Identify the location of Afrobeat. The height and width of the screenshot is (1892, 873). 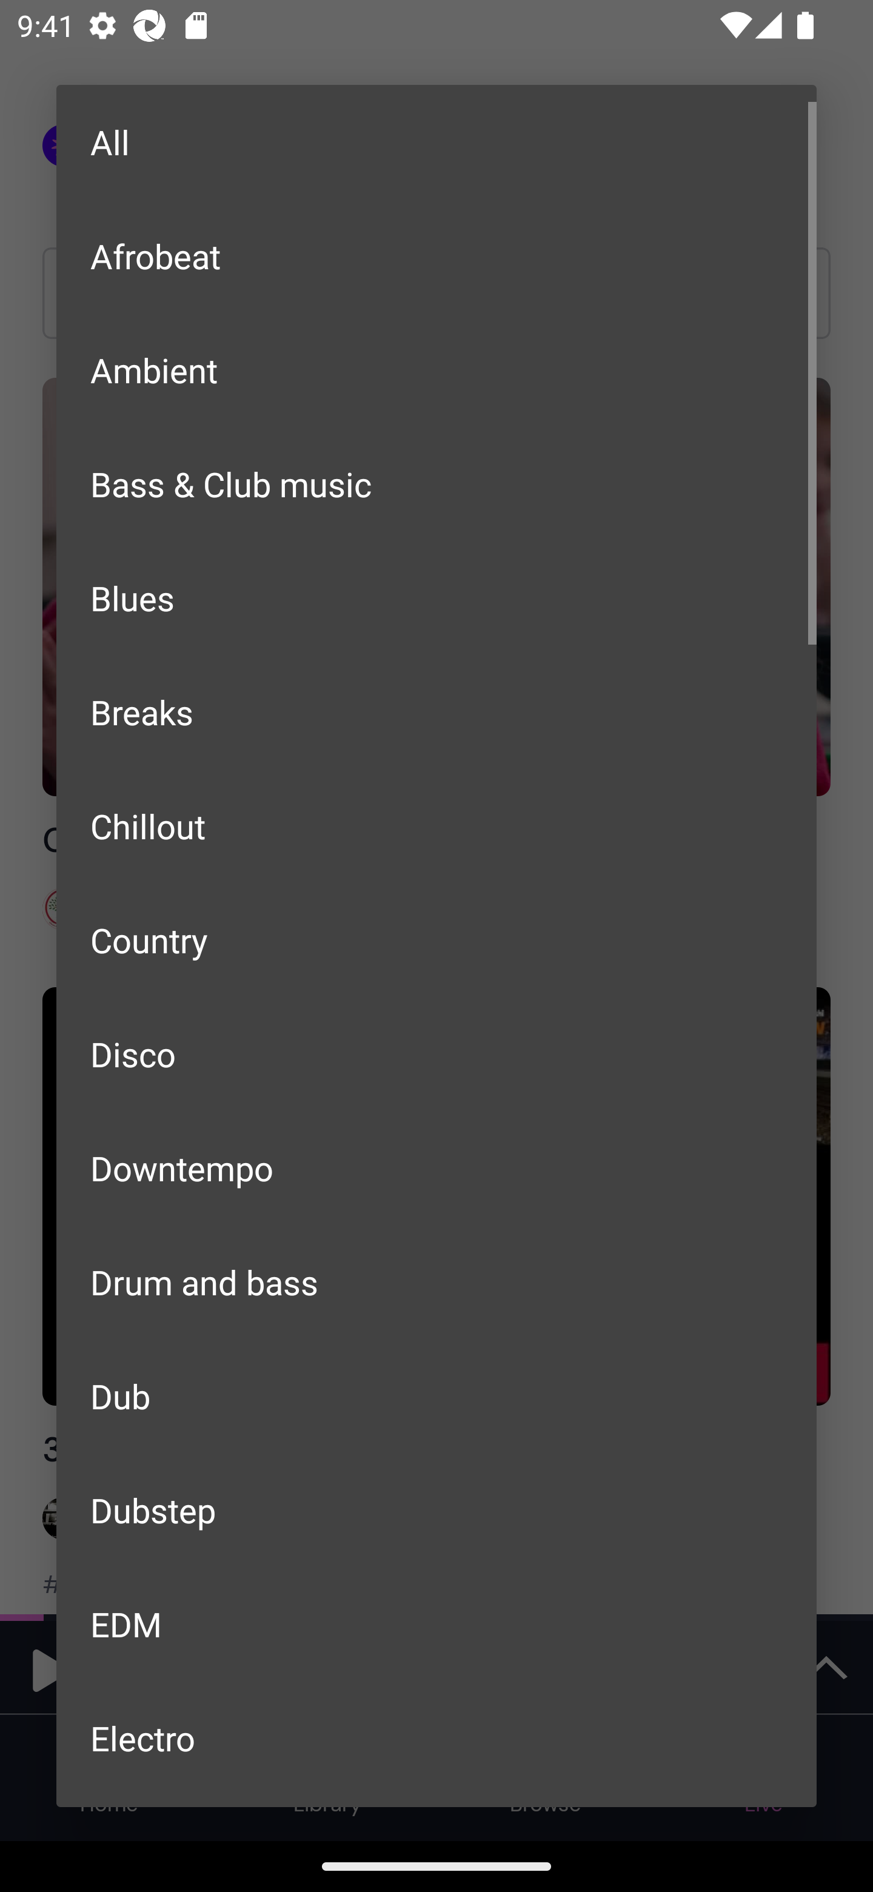
(436, 255).